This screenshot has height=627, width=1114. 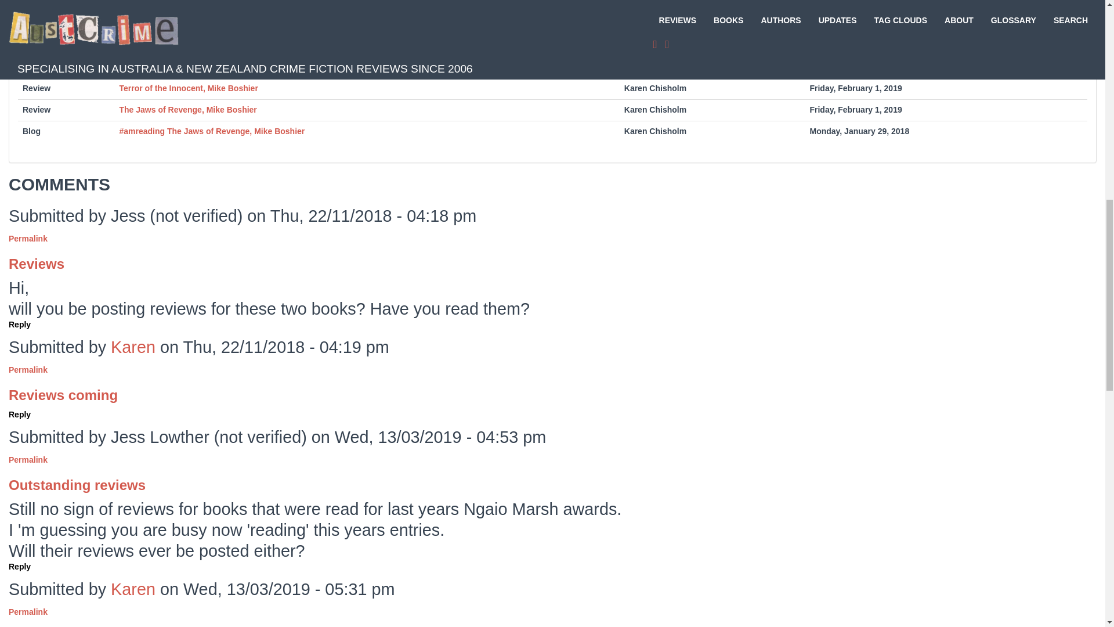 I want to click on The Jaws of Revenge, Mike Boshier, so click(x=188, y=109).